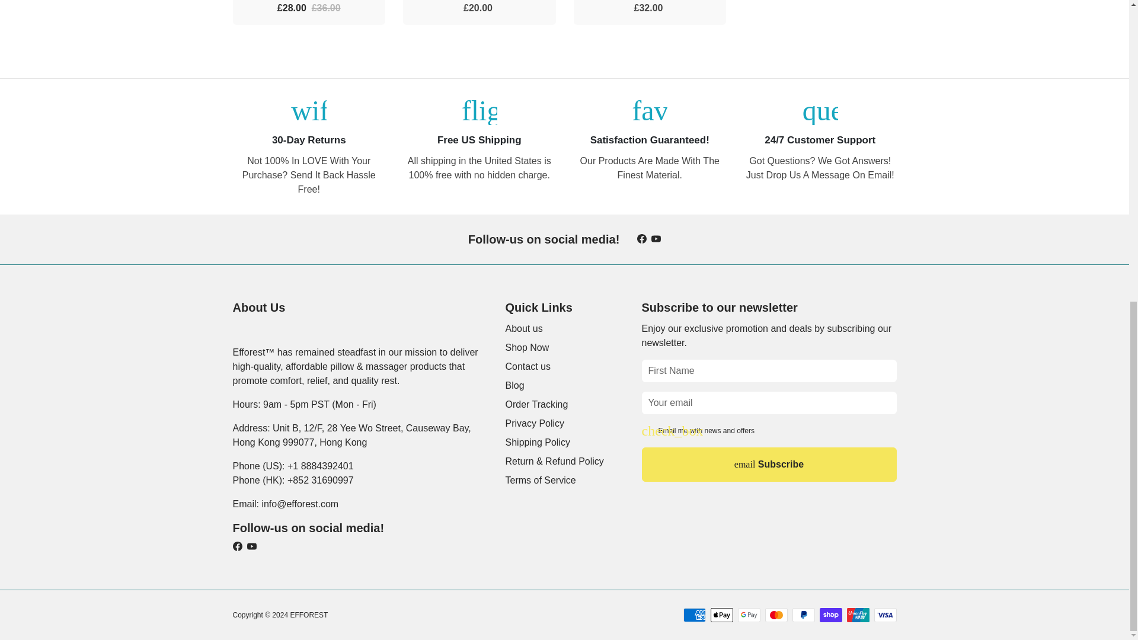 The image size is (1138, 640). What do you see at coordinates (641, 239) in the screenshot?
I see `EFFOREST on Facebook` at bounding box center [641, 239].